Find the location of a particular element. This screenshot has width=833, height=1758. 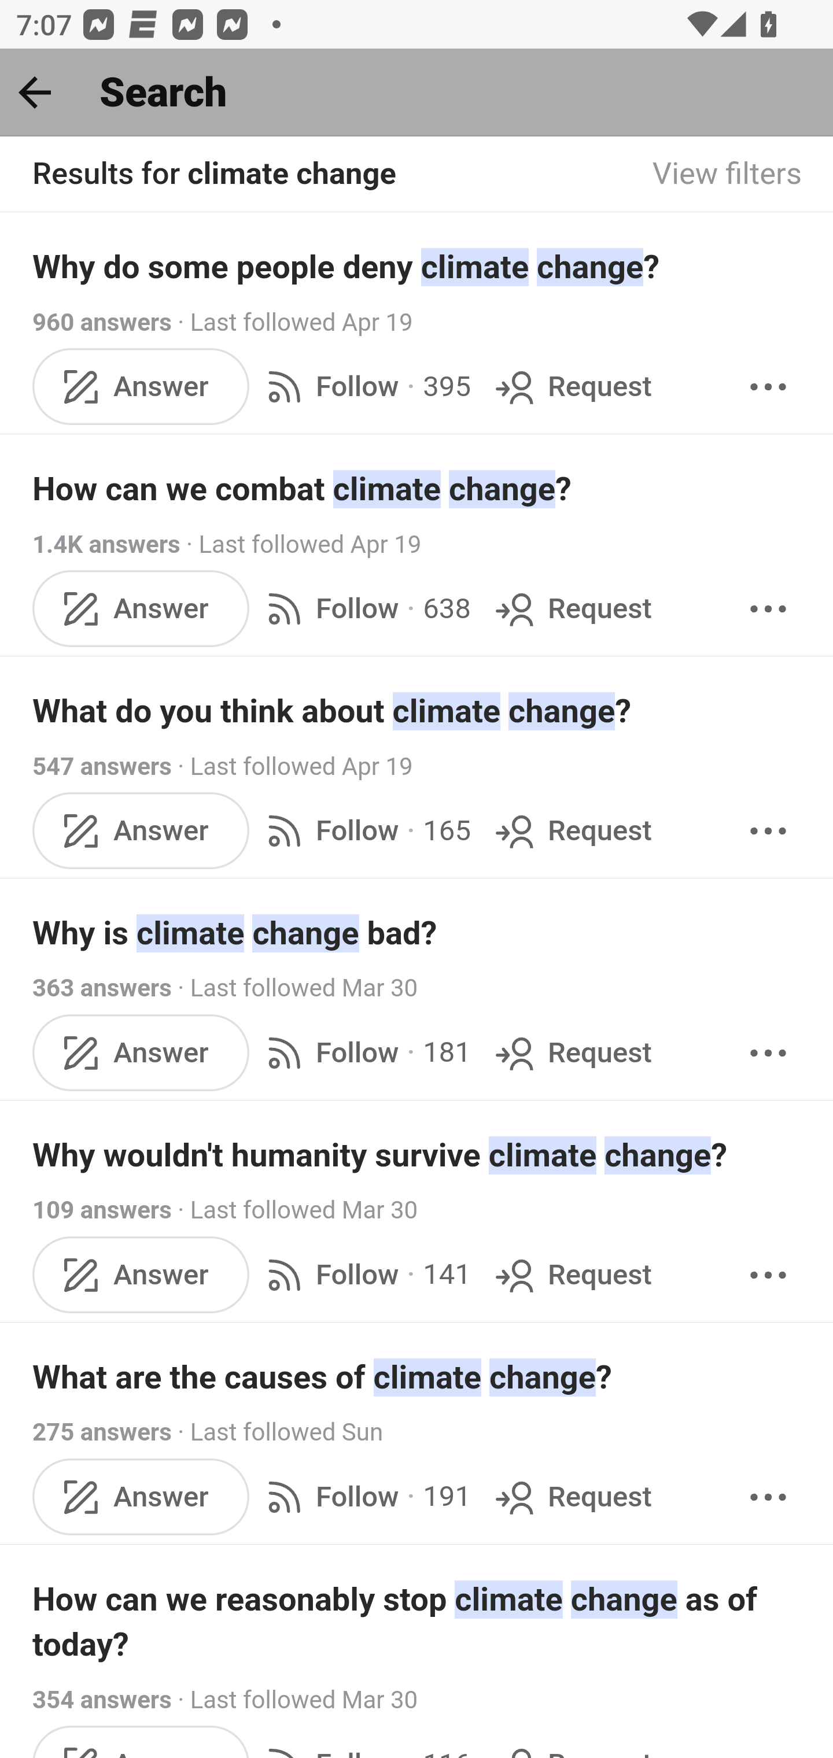

What are the causes of climate change? is located at coordinates (418, 1376).